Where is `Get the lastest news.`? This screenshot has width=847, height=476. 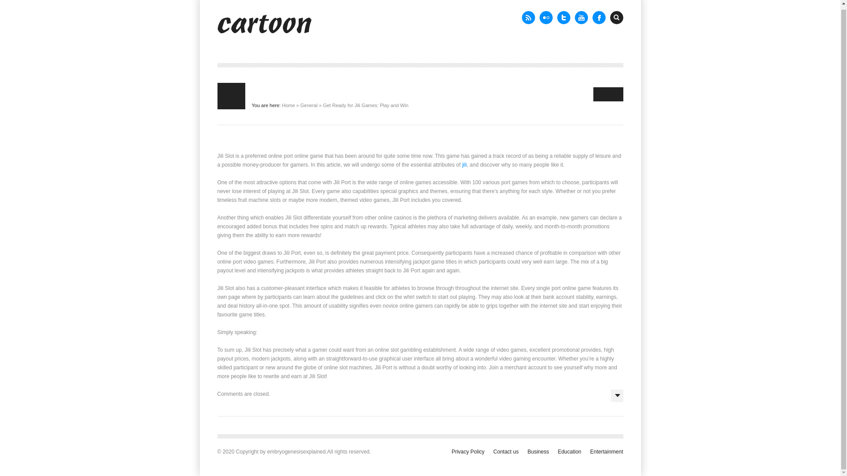 Get the lastest news. is located at coordinates (528, 18).